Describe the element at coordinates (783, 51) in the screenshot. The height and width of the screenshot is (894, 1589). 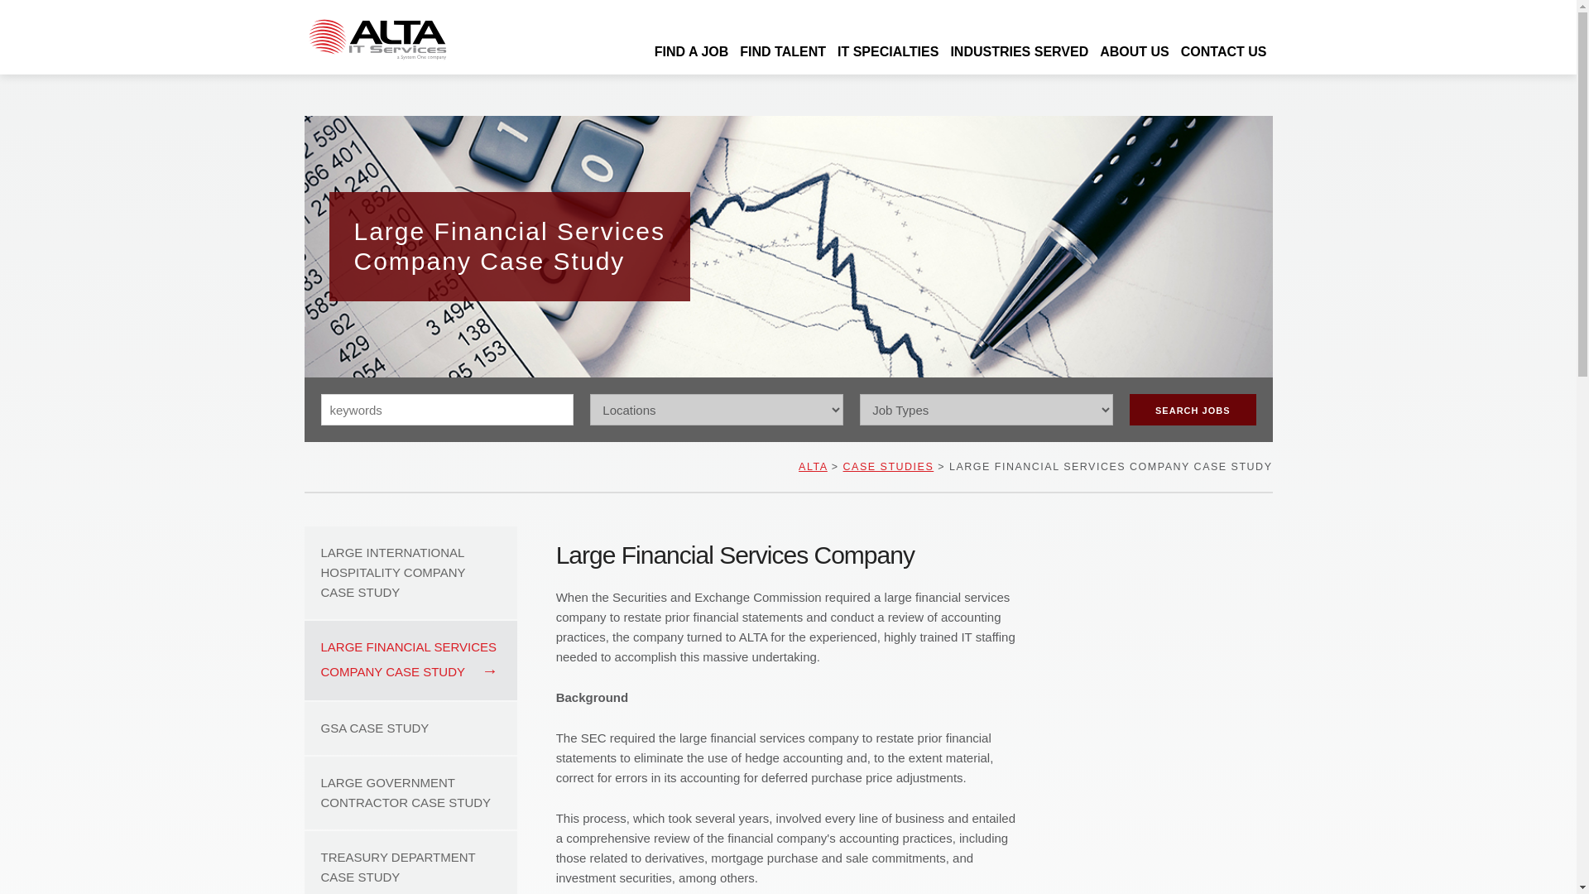
I see `FIND TALENT` at that location.